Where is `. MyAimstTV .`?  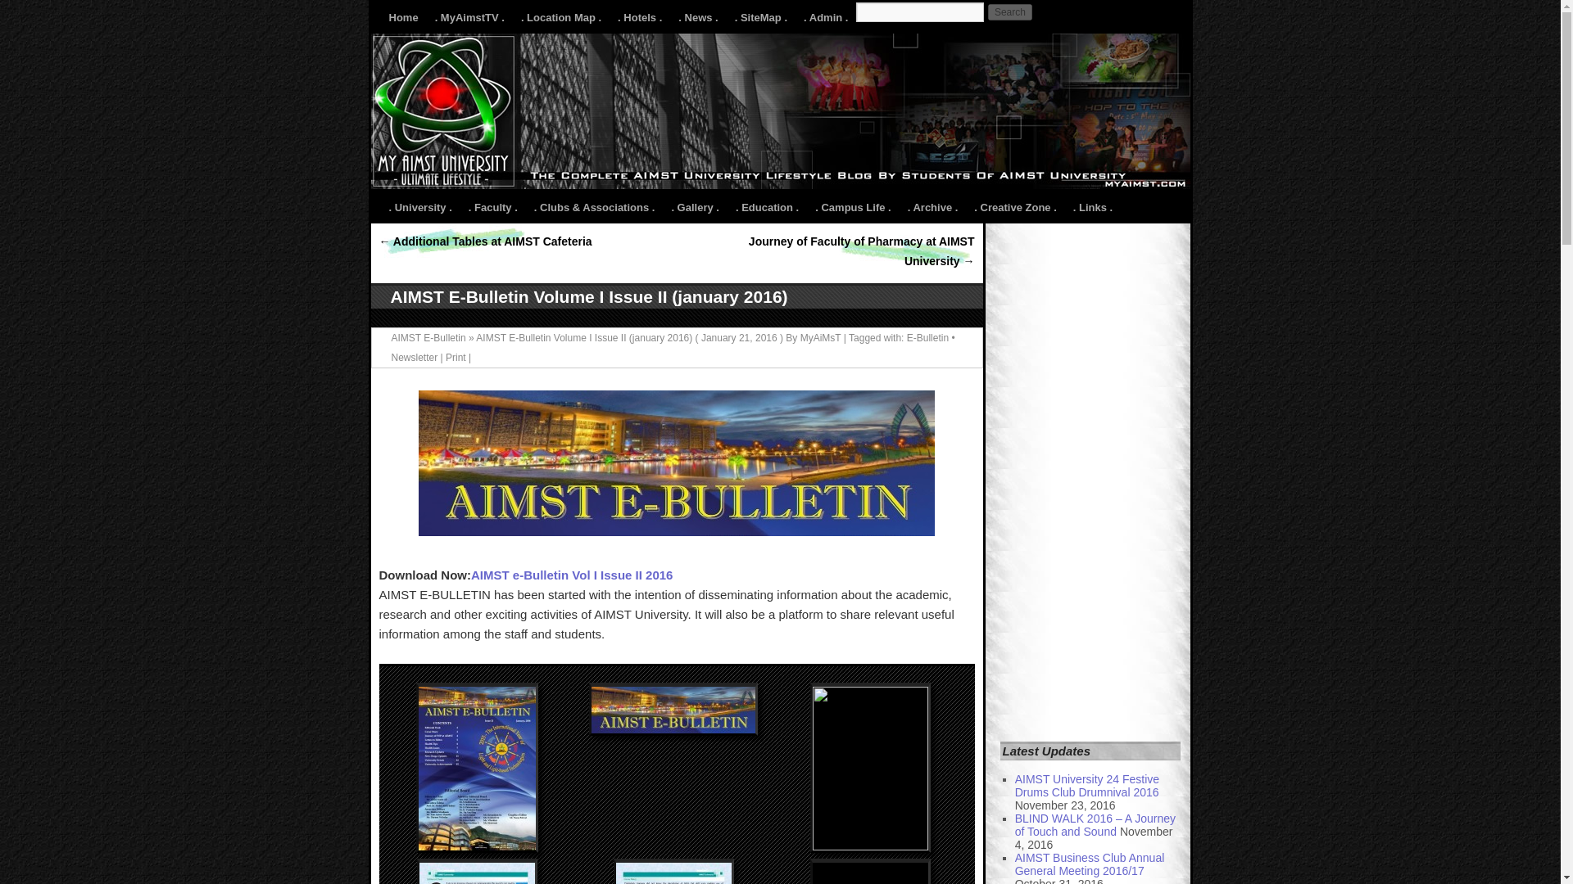 . MyAimstTV . is located at coordinates (469, 18).